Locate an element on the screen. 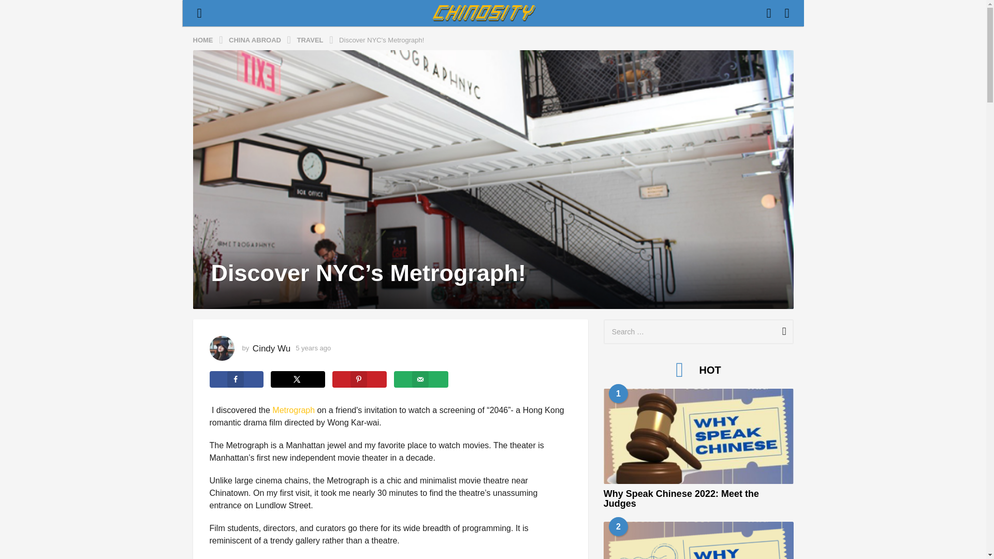 The height and width of the screenshot is (559, 994). Save to Pinterest is located at coordinates (359, 379).